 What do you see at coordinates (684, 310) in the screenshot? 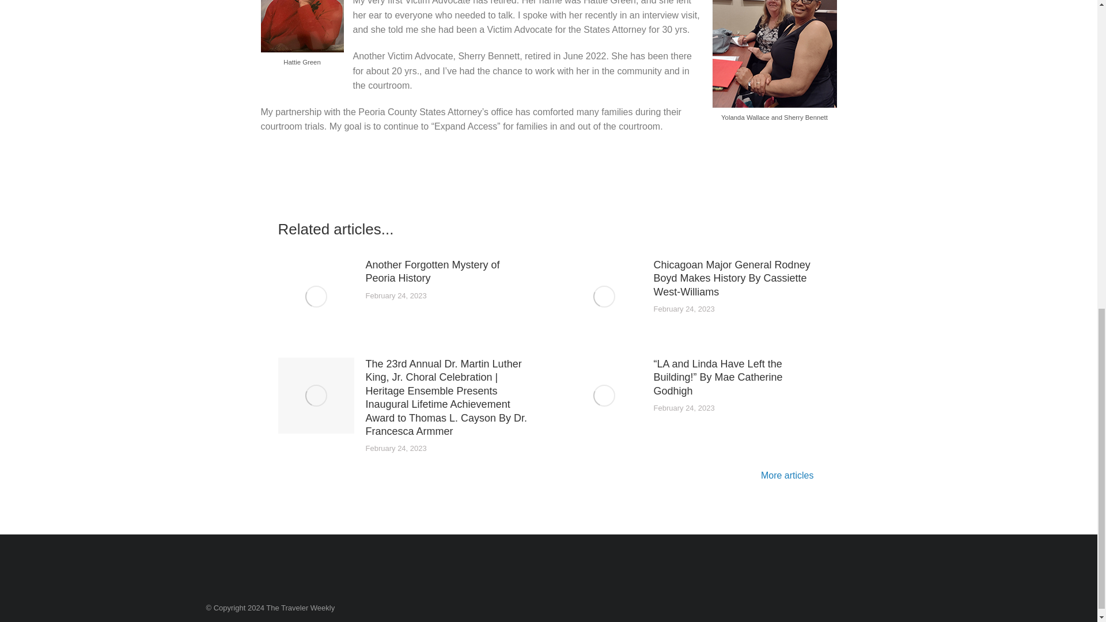
I see `February 24, 2023` at bounding box center [684, 310].